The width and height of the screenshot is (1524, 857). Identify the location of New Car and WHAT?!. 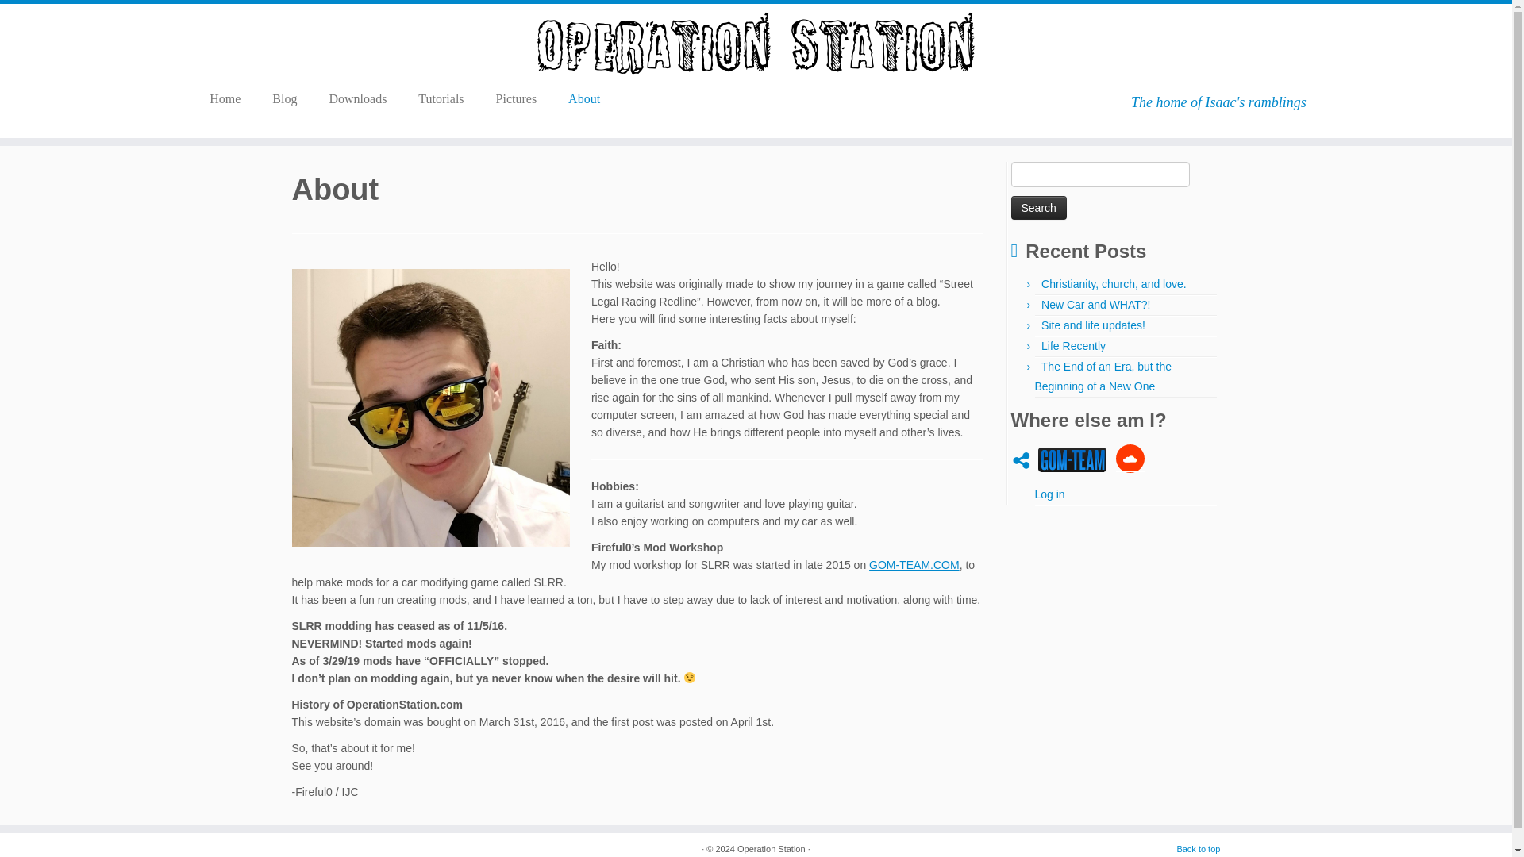
(1095, 305).